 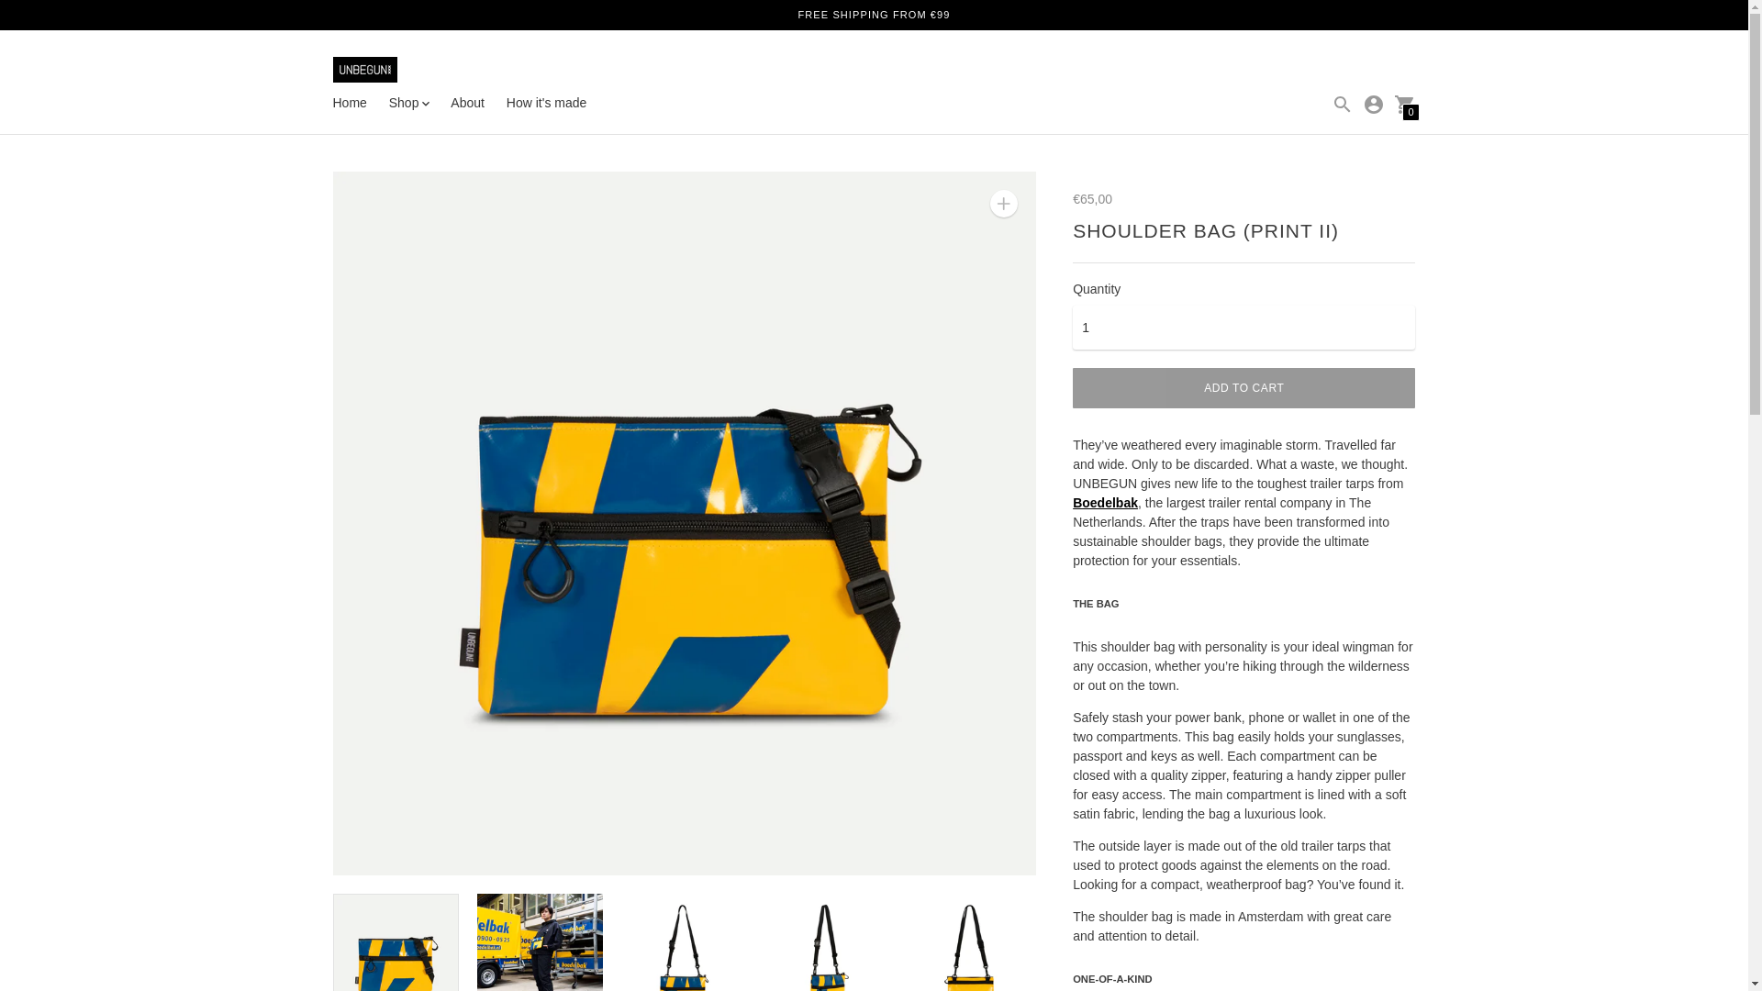 I want to click on How it's made, so click(x=547, y=102).